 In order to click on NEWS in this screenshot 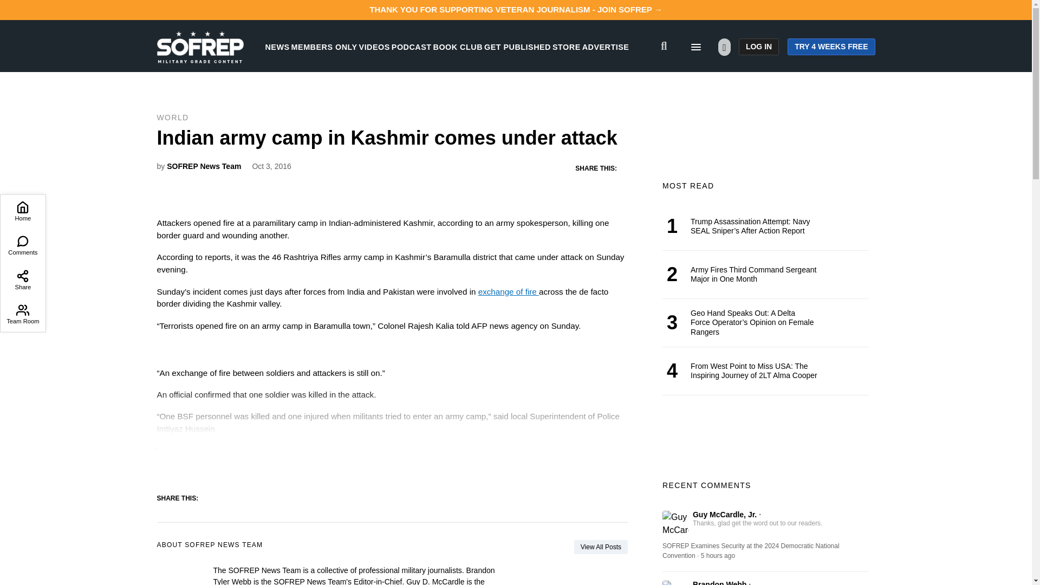, I will do `click(277, 47)`.